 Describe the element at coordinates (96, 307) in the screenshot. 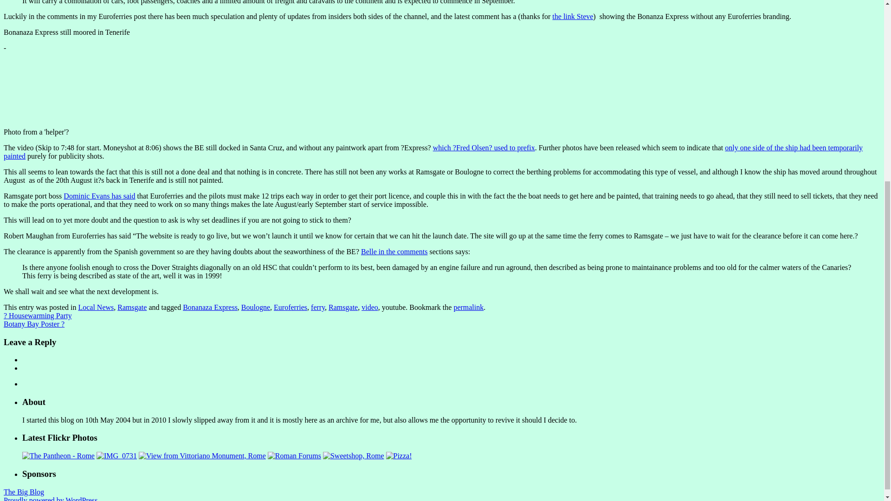

I see `Local News` at that location.